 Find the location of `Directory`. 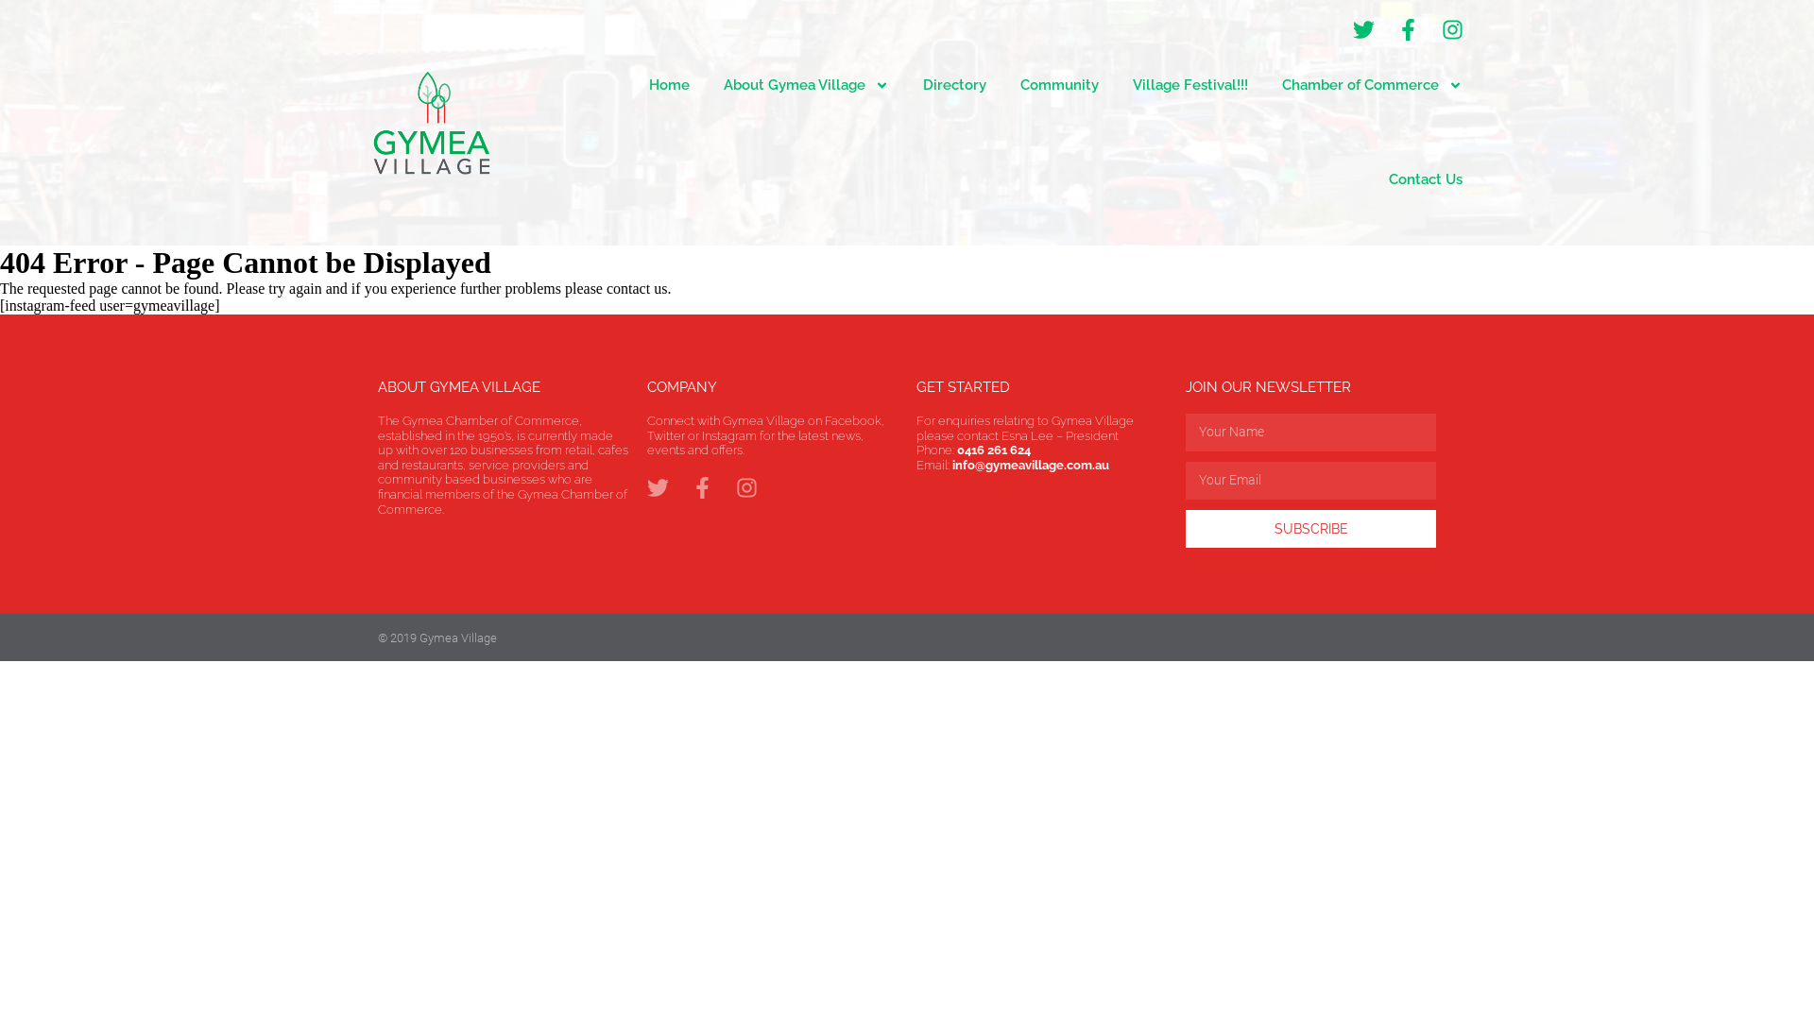

Directory is located at coordinates (954, 85).